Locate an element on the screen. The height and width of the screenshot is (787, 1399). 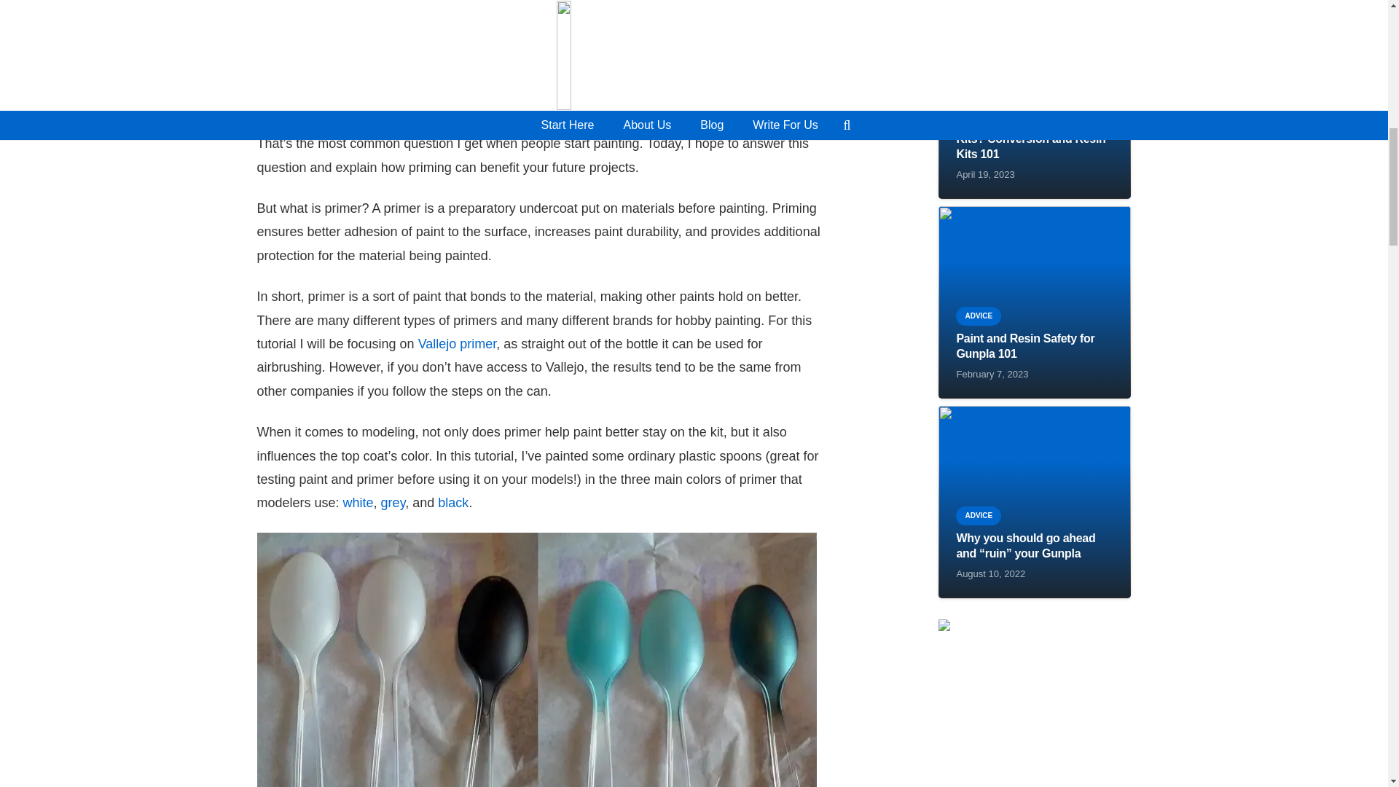
grey is located at coordinates (393, 503).